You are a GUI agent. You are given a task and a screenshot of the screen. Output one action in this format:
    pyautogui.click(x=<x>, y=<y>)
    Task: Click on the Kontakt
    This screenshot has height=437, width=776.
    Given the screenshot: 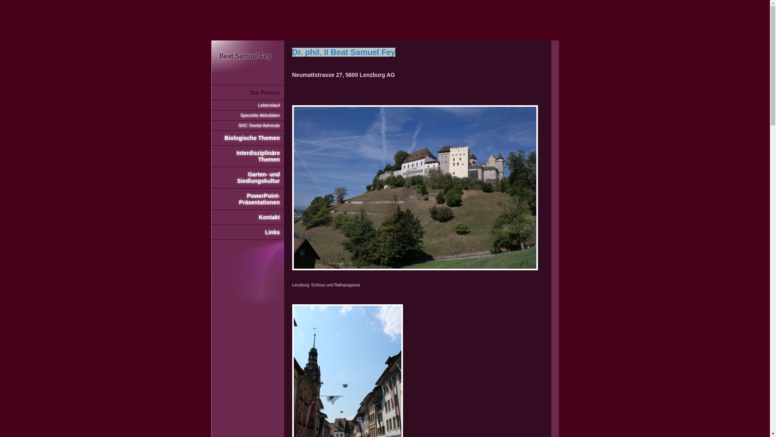 What is the action you would take?
    pyautogui.click(x=247, y=218)
    